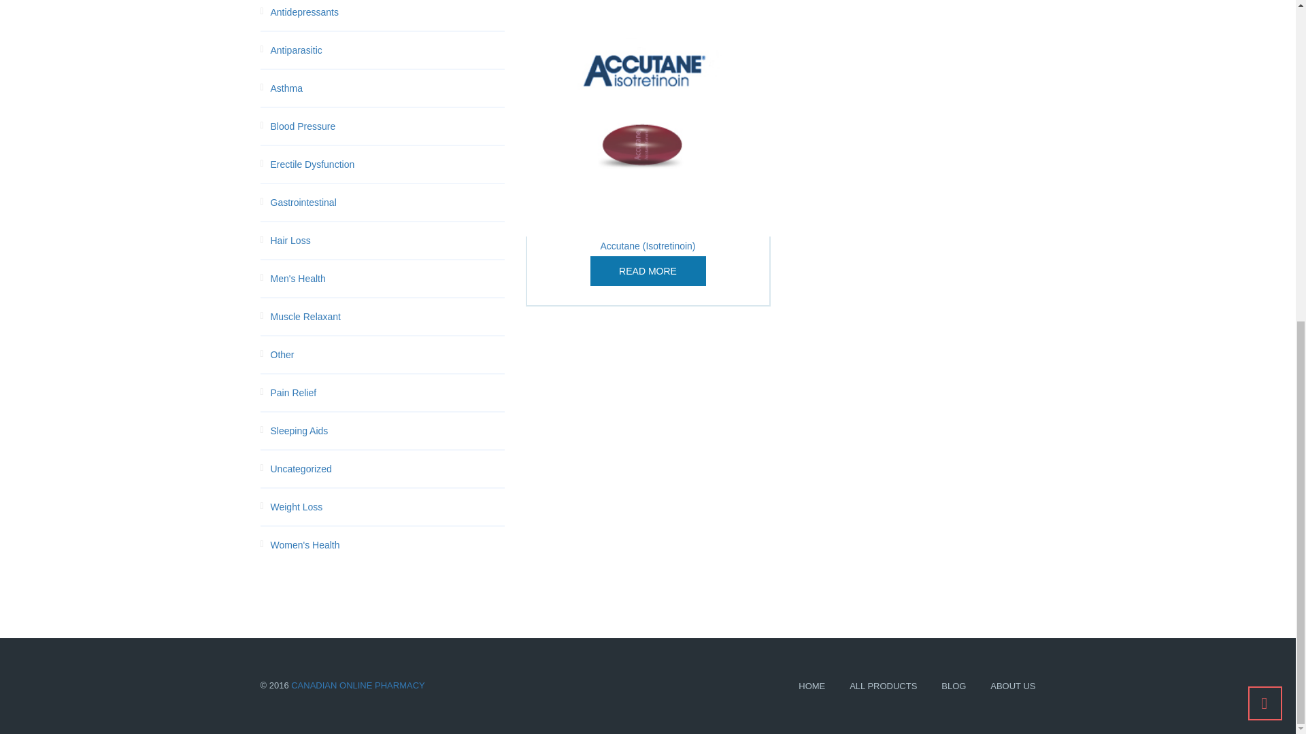 The image size is (1306, 734). I want to click on Hair Loss, so click(388, 241).